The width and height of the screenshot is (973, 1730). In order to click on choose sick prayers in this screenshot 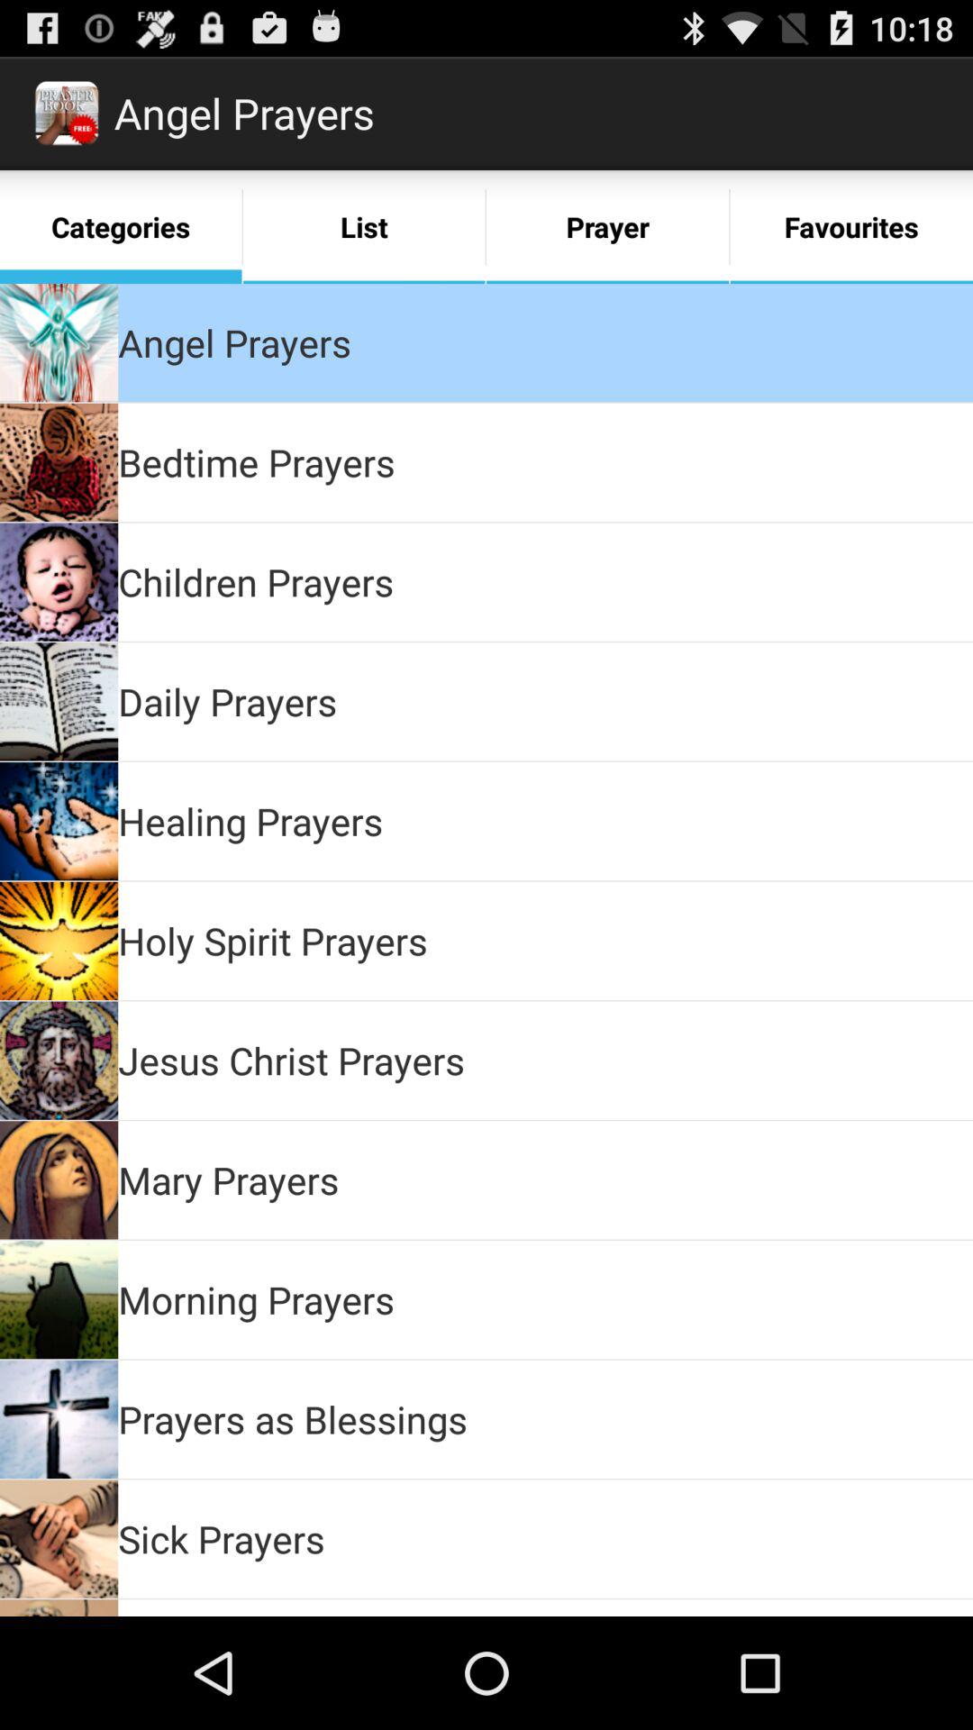, I will do `click(222, 1539)`.